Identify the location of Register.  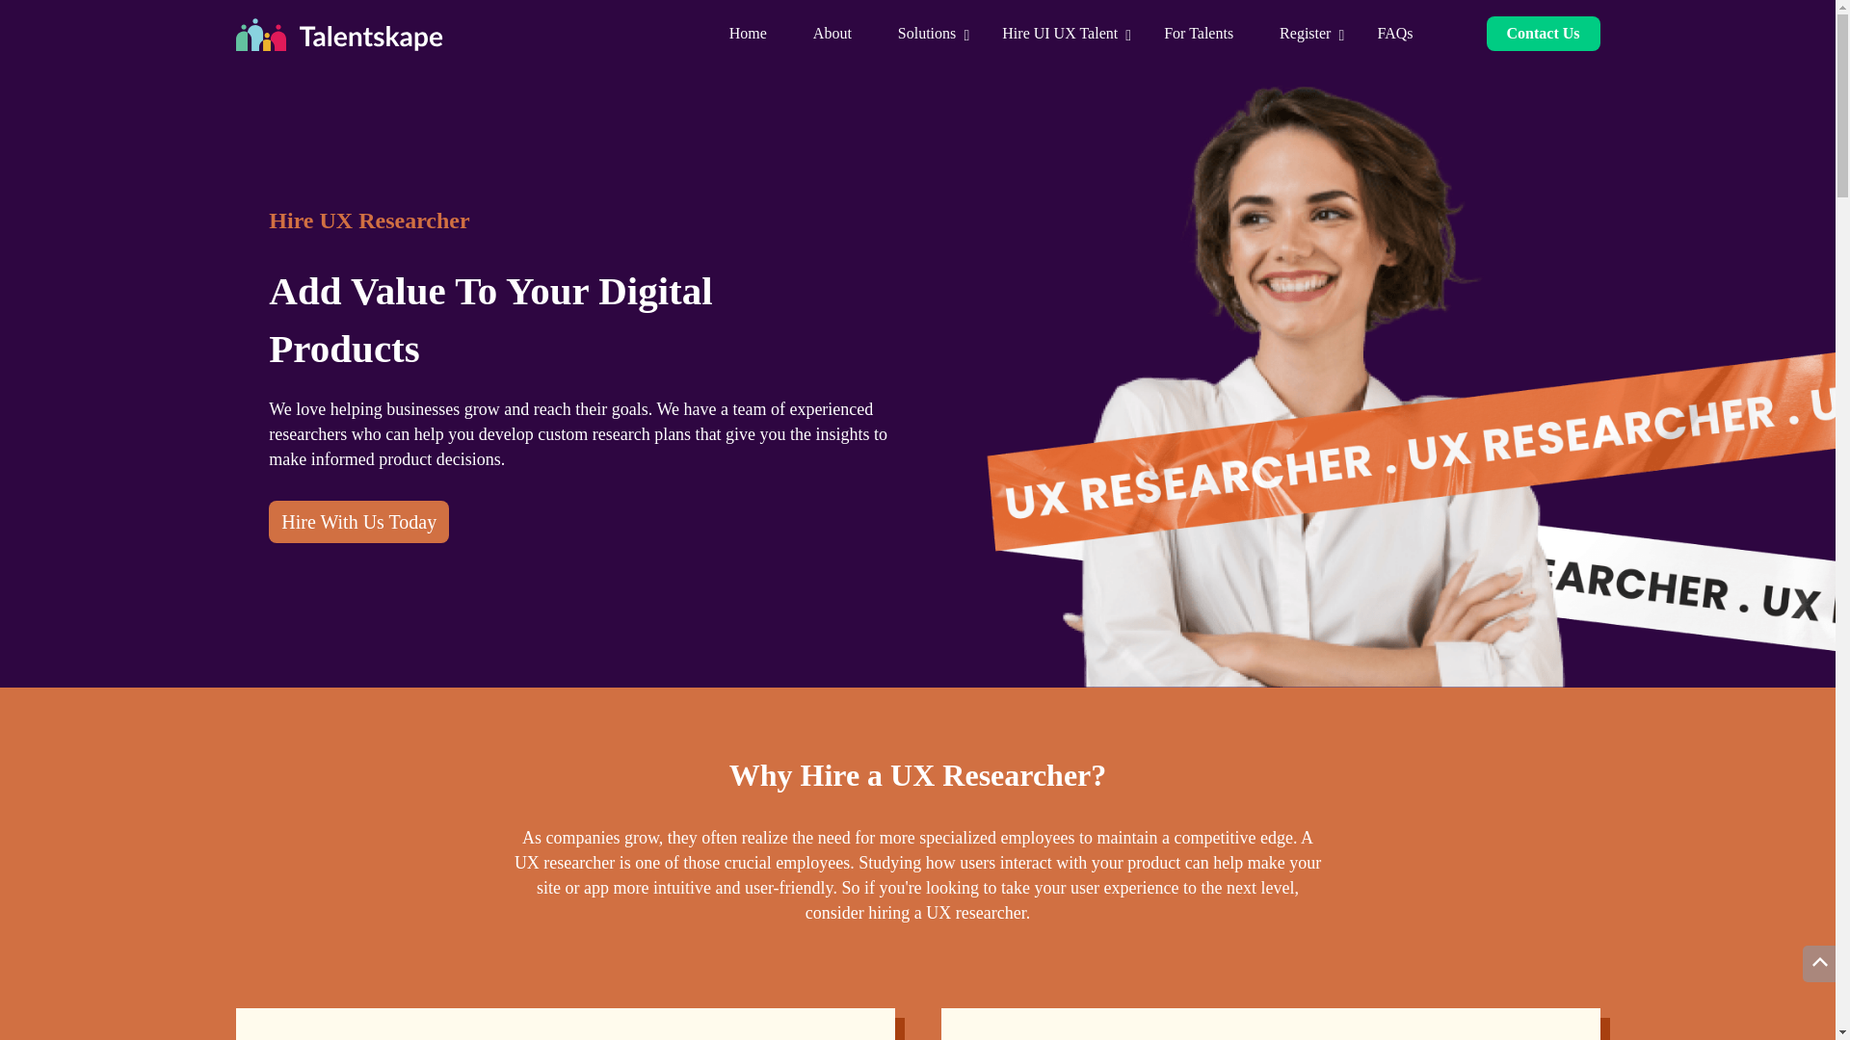
(1305, 33).